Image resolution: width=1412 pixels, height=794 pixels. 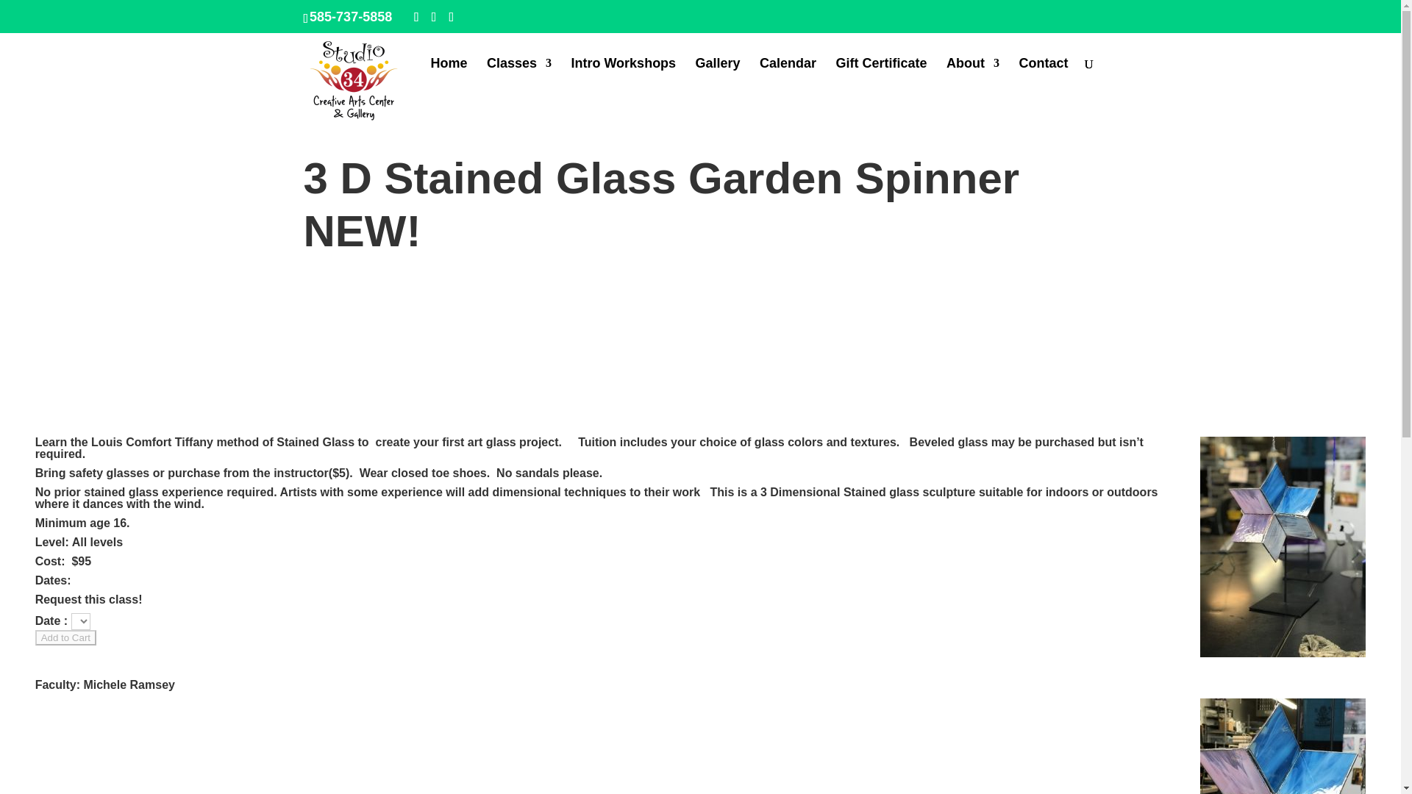 What do you see at coordinates (623, 75) in the screenshot?
I see `Intro Workshops` at bounding box center [623, 75].